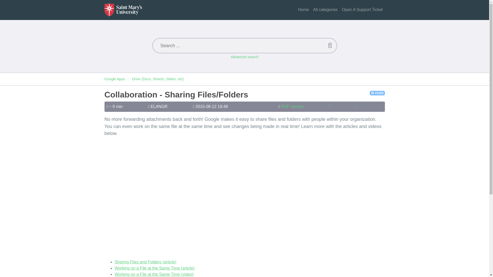 This screenshot has height=277, width=493. Describe the element at coordinates (292, 107) in the screenshot. I see `PDF version` at that location.